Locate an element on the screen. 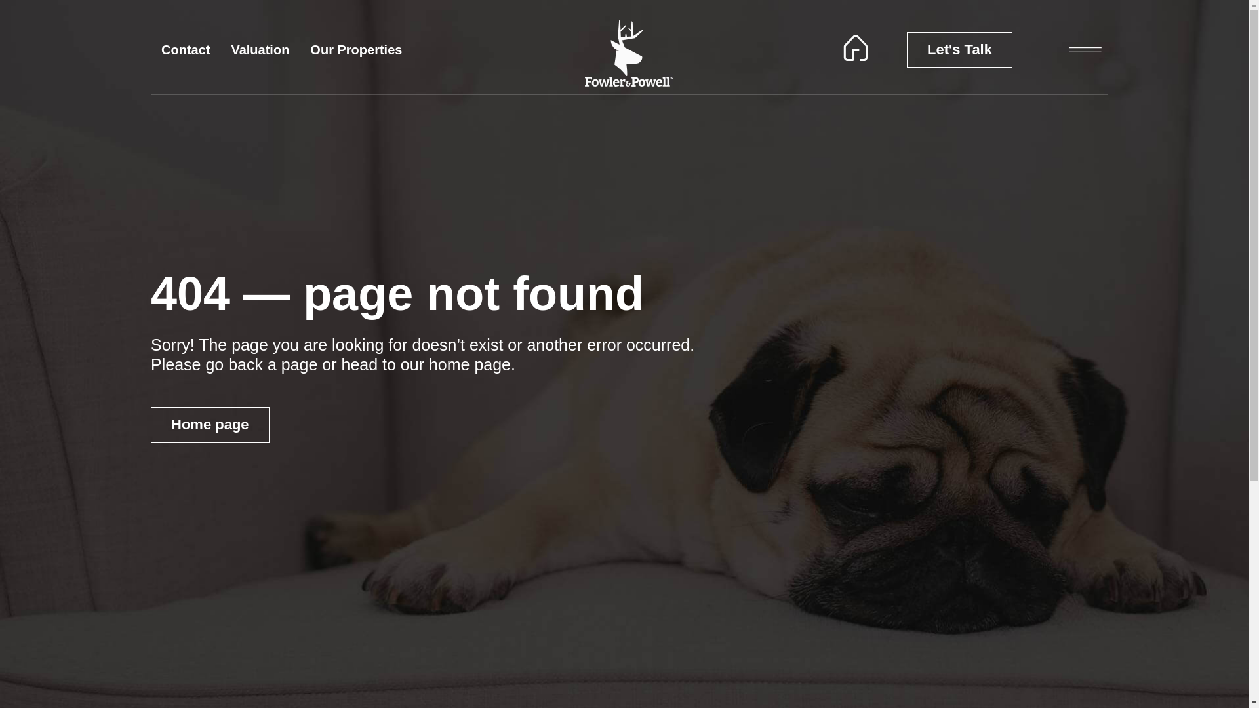  Let's talk is located at coordinates (959, 49).